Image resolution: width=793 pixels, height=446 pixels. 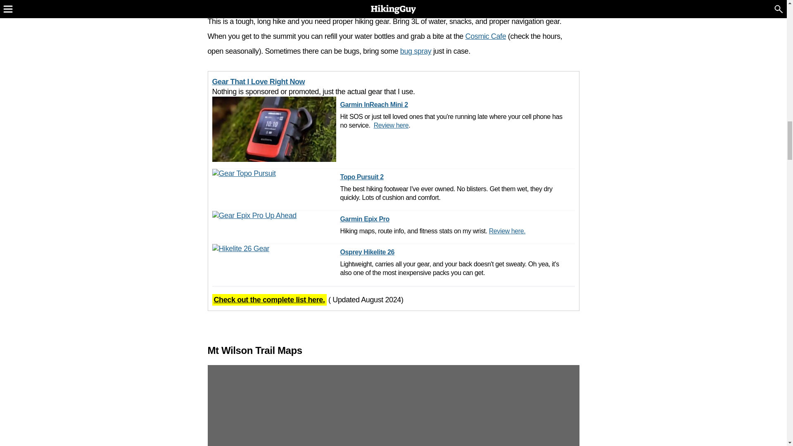 I want to click on Review here, so click(x=391, y=125).